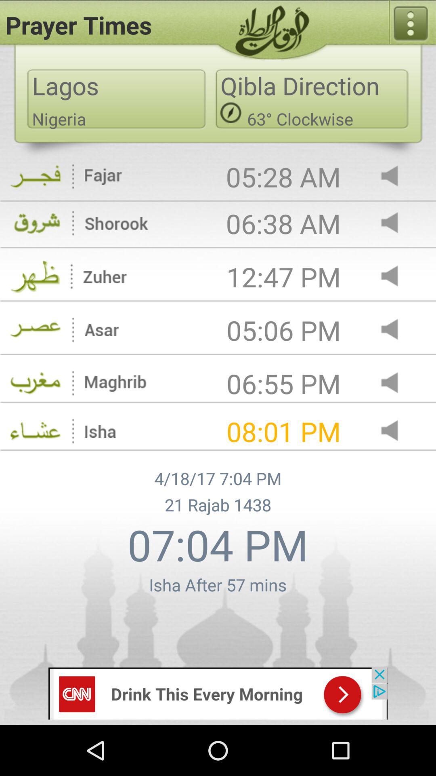 The image size is (436, 776). Describe the element at coordinates (218, 693) in the screenshot. I see `advertisement banner` at that location.